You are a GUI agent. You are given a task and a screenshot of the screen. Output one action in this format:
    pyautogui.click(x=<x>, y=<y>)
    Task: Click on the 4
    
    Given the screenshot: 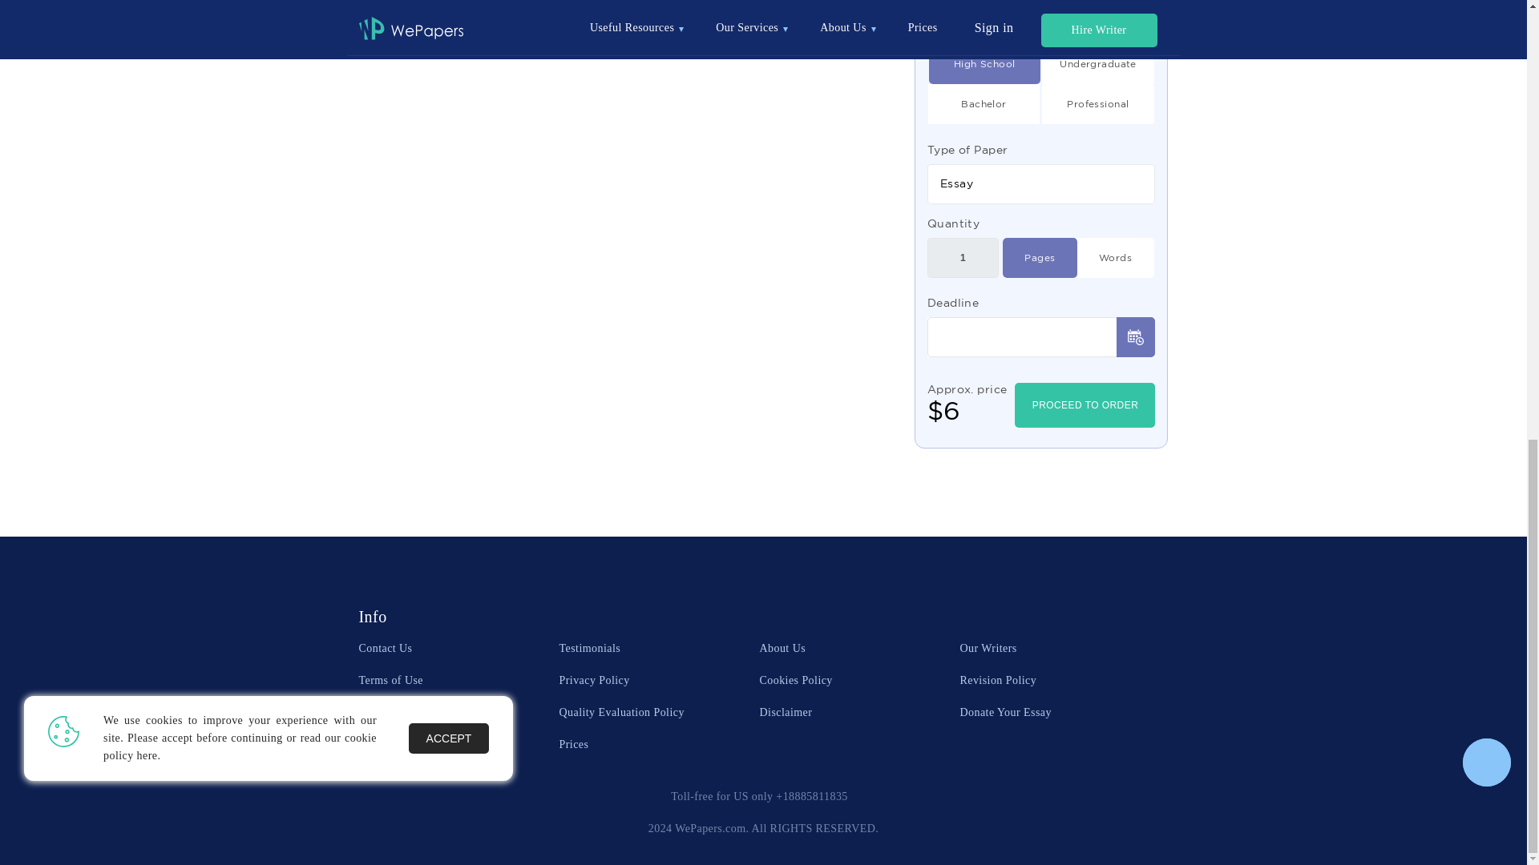 What is the action you would take?
    pyautogui.click(x=1098, y=104)
    